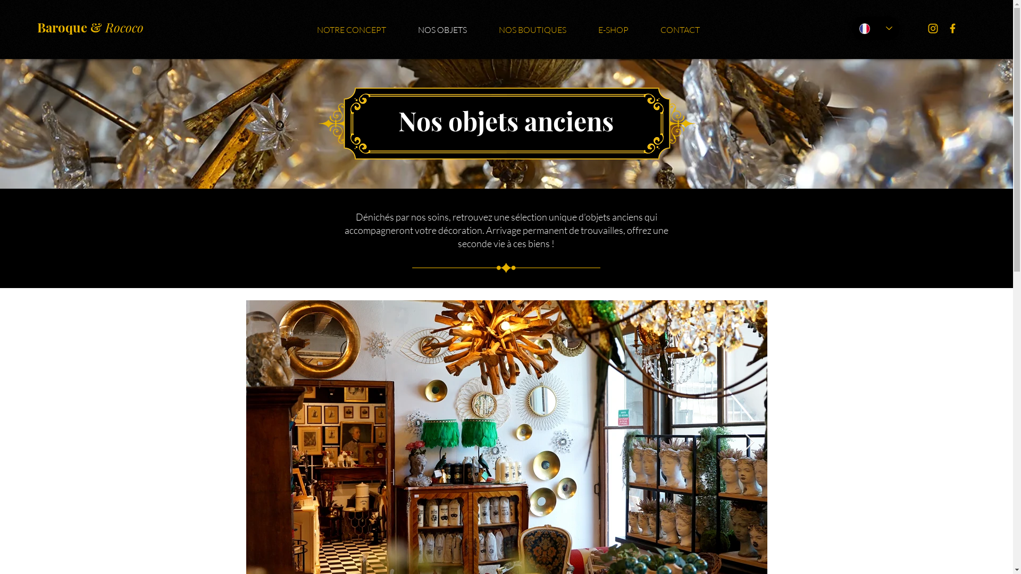 This screenshot has height=574, width=1021. I want to click on CONTACT, so click(680, 30).